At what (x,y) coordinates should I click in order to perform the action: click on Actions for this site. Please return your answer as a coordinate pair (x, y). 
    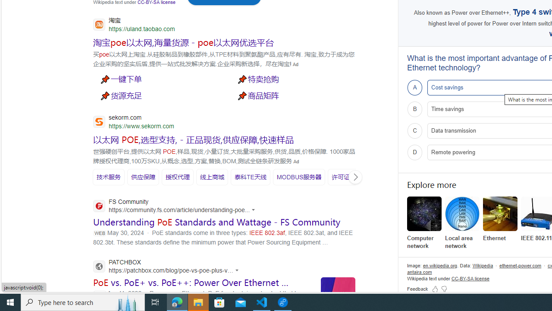
    Looking at the image, I should click on (238, 270).